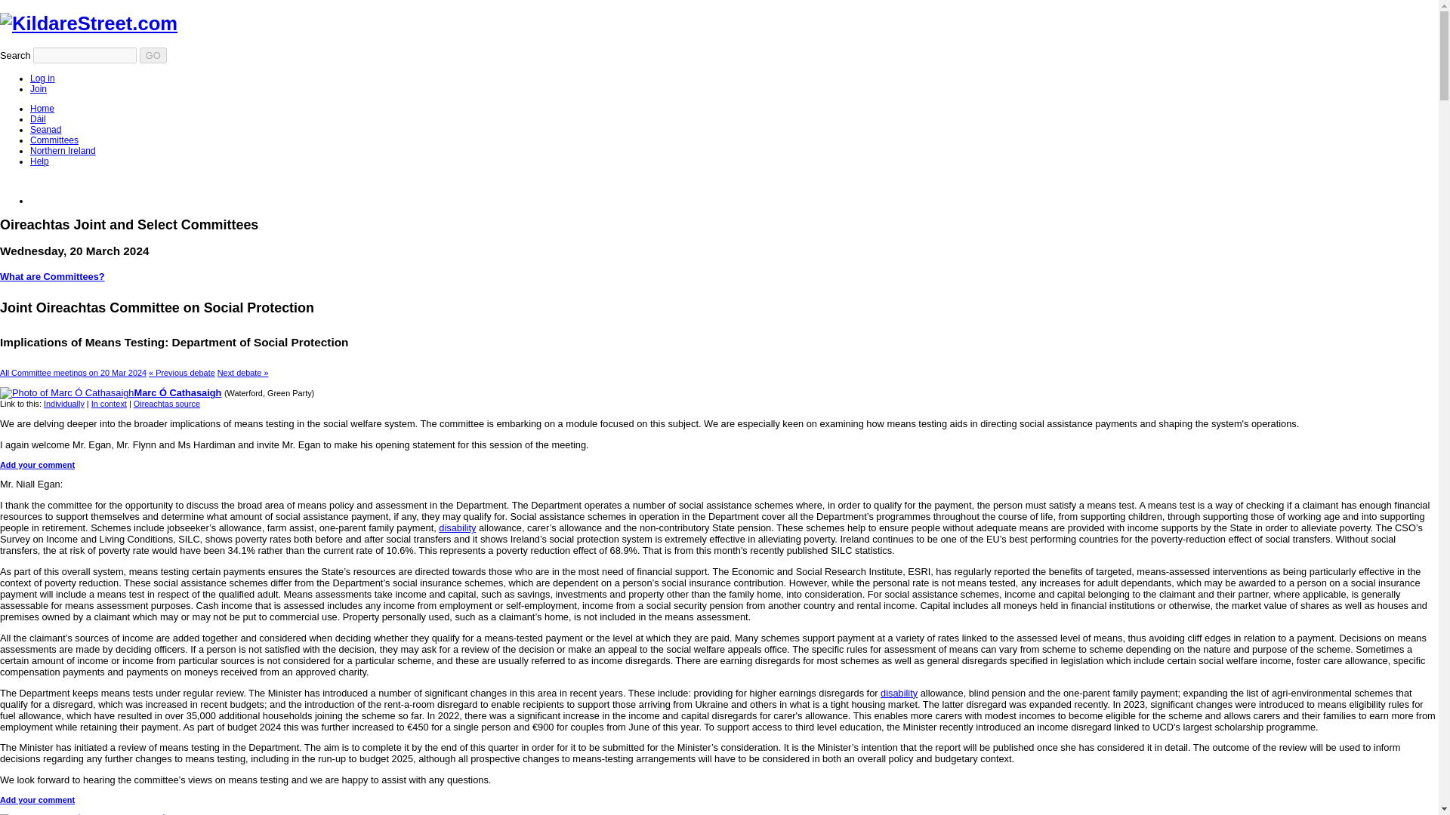 Image resolution: width=1450 pixels, height=815 pixels. Describe the element at coordinates (63, 151) in the screenshot. I see `Northern Ireland` at that location.